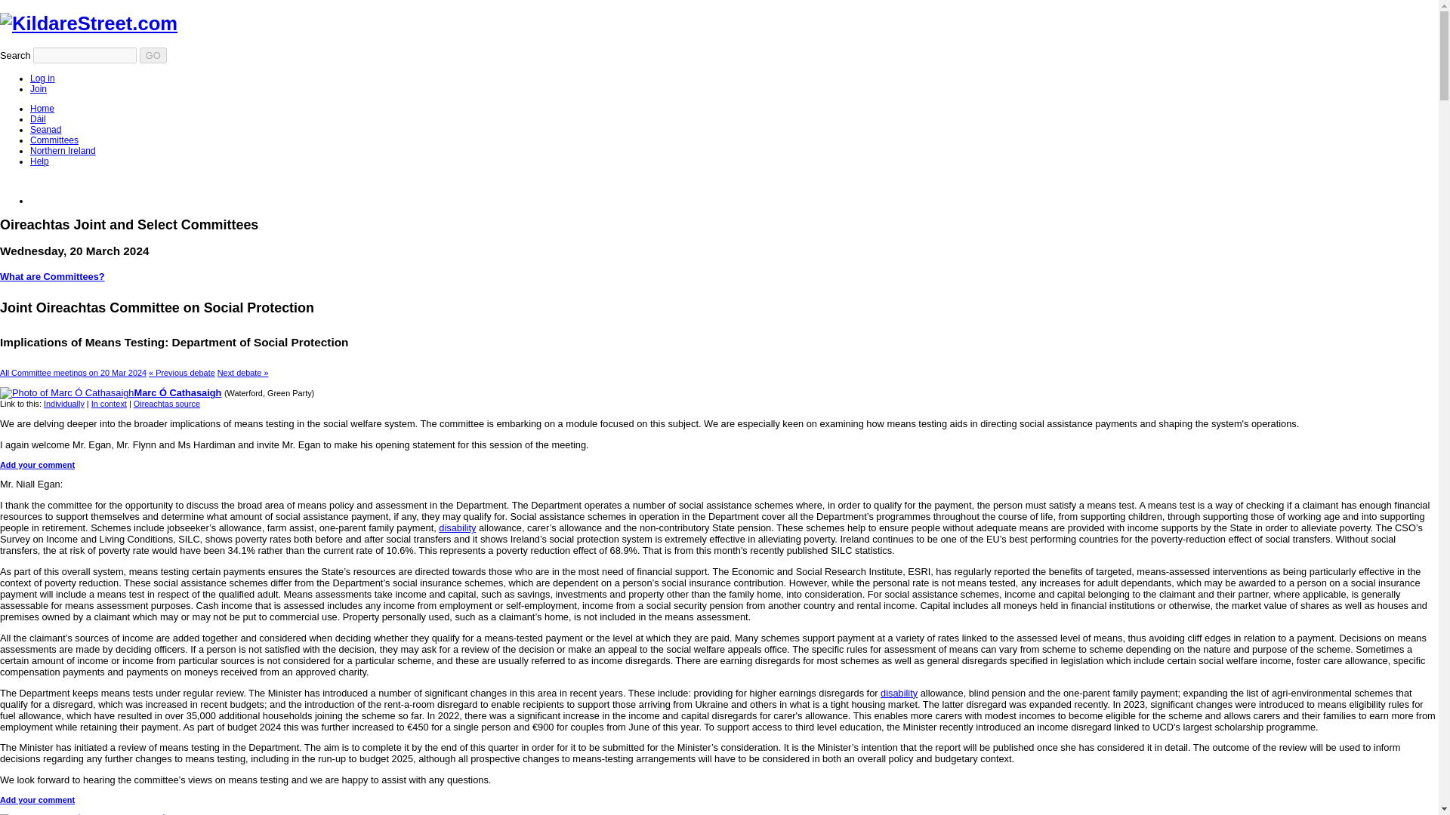 Image resolution: width=1450 pixels, height=815 pixels. Describe the element at coordinates (63, 151) in the screenshot. I see `Northern Ireland` at that location.